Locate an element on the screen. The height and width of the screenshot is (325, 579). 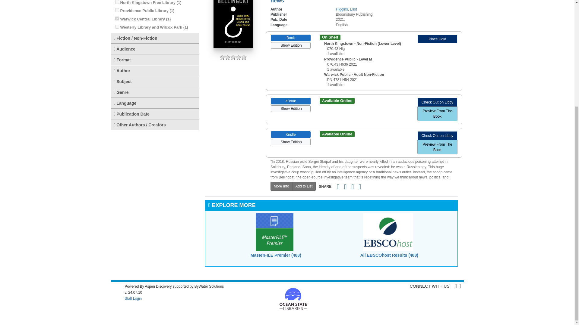
on is located at coordinates (117, 19).